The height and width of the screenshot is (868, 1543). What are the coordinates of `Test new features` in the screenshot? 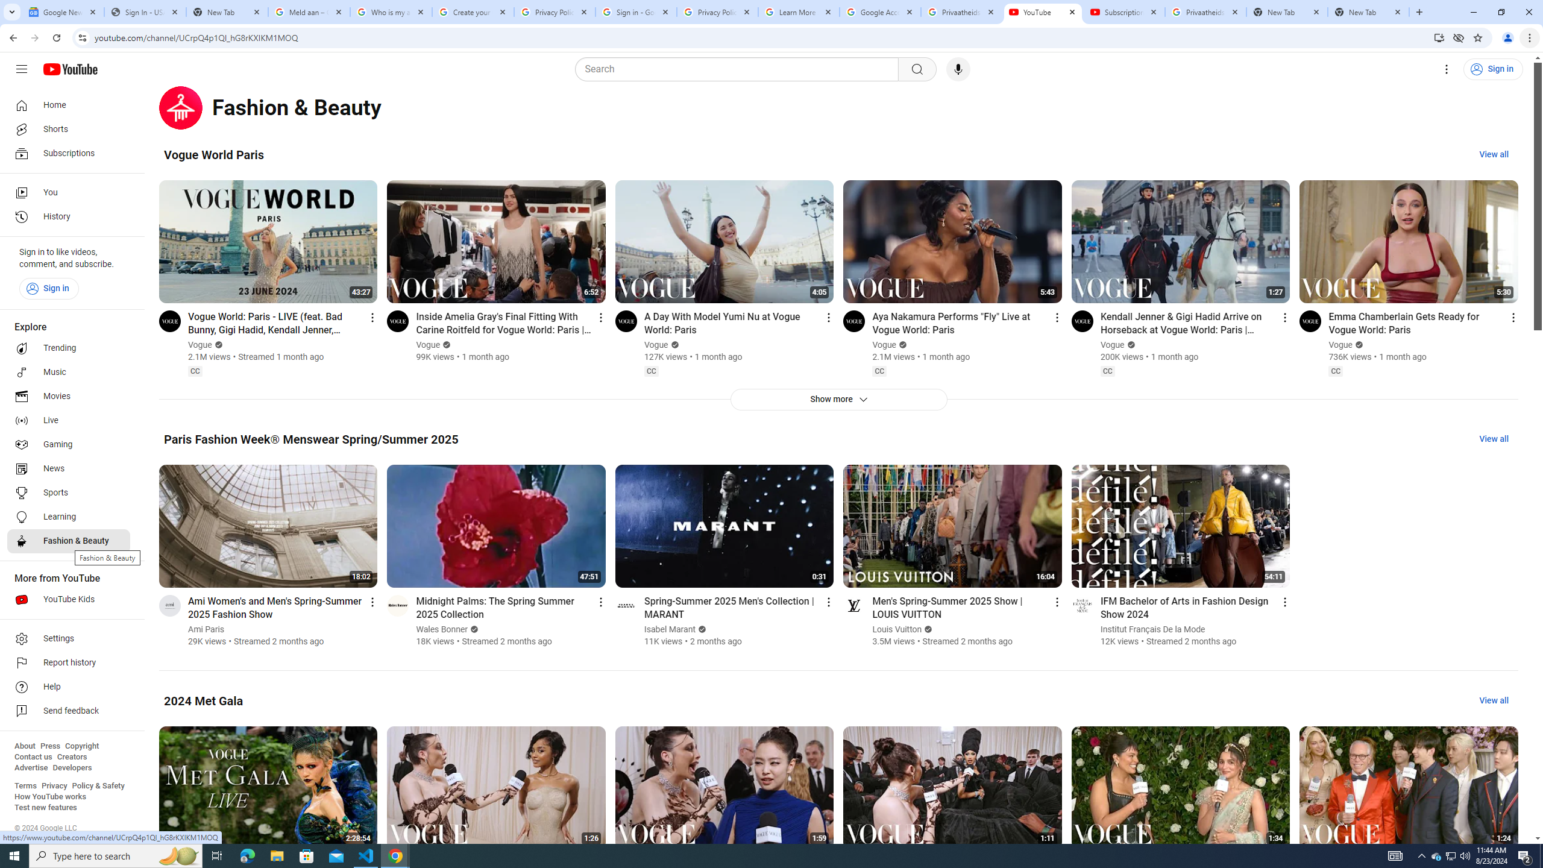 It's located at (46, 808).